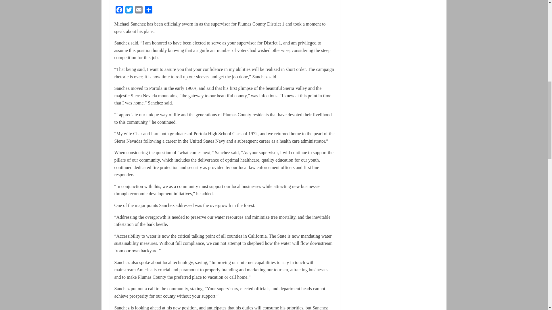 The image size is (552, 310). What do you see at coordinates (139, 11) in the screenshot?
I see `Email` at bounding box center [139, 11].